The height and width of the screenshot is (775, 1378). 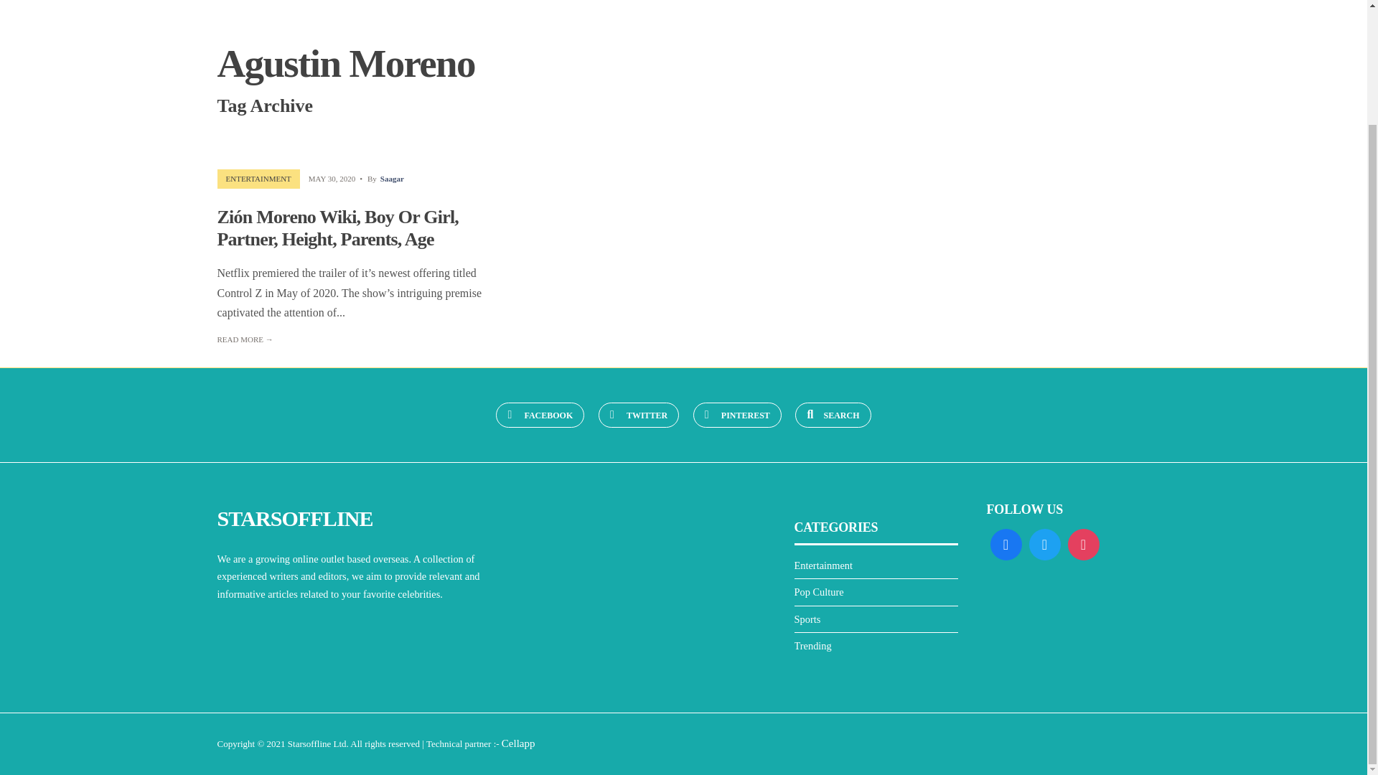 What do you see at coordinates (807, 619) in the screenshot?
I see `Sports` at bounding box center [807, 619].